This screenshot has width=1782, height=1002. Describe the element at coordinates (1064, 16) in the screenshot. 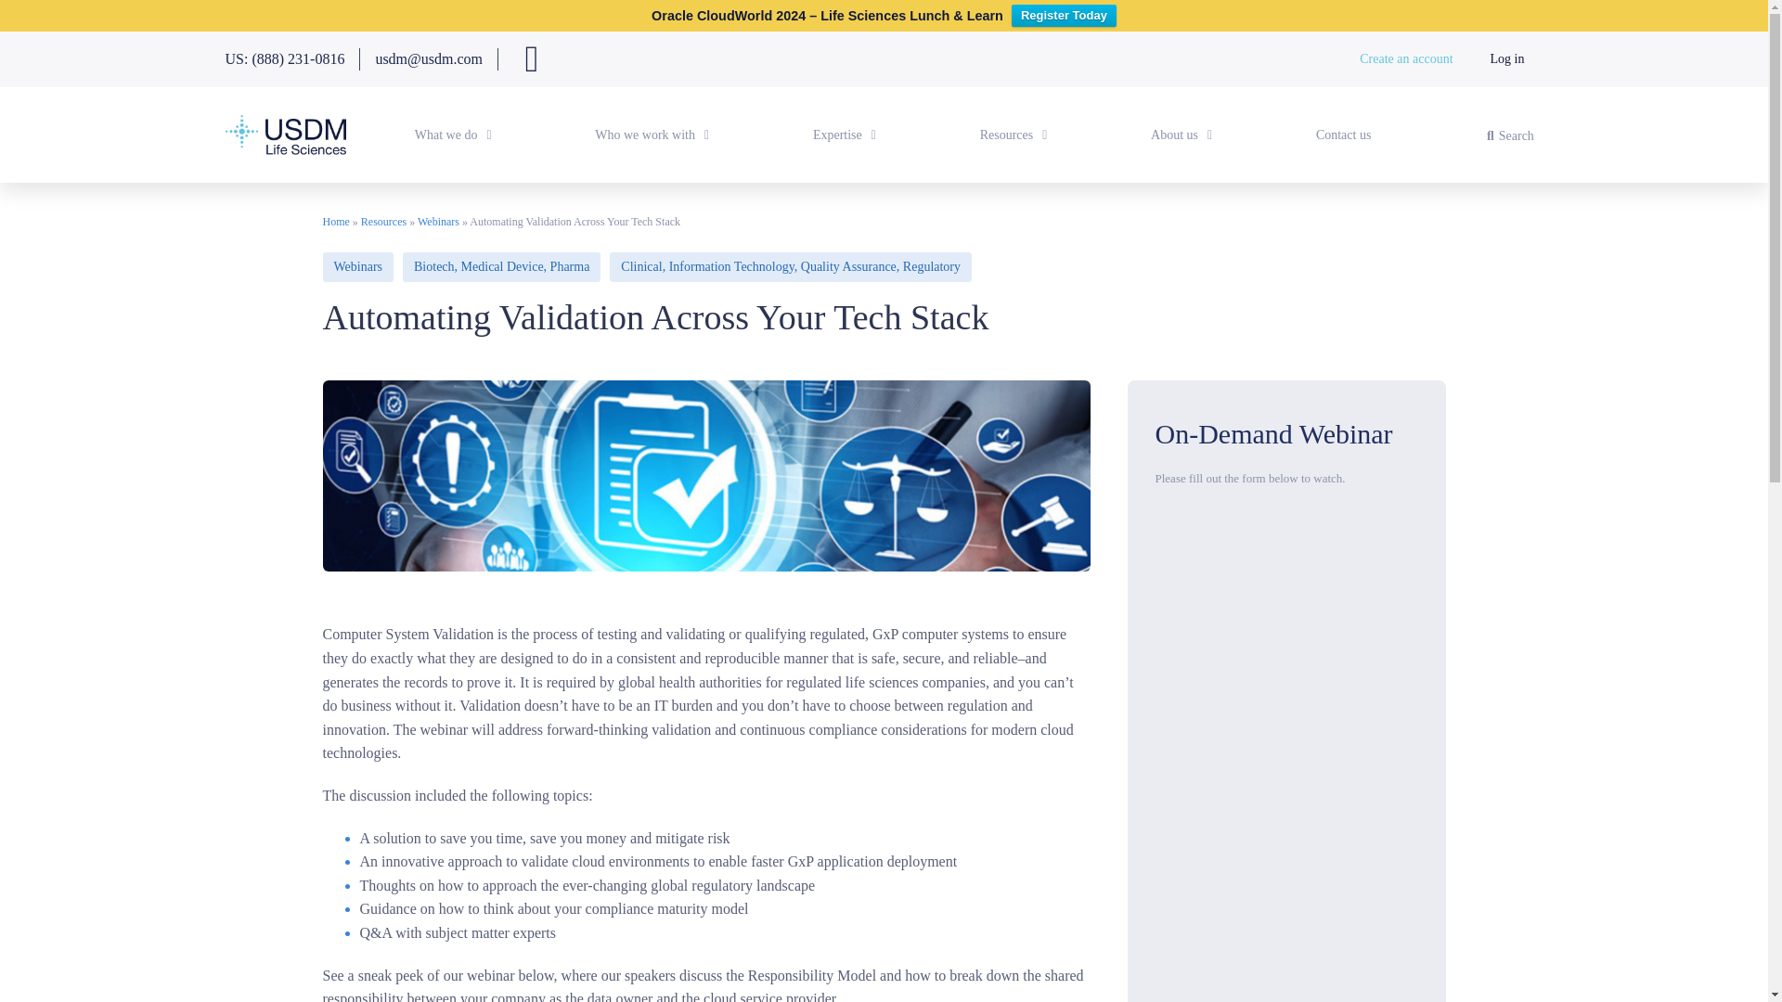

I see `Register Today` at that location.